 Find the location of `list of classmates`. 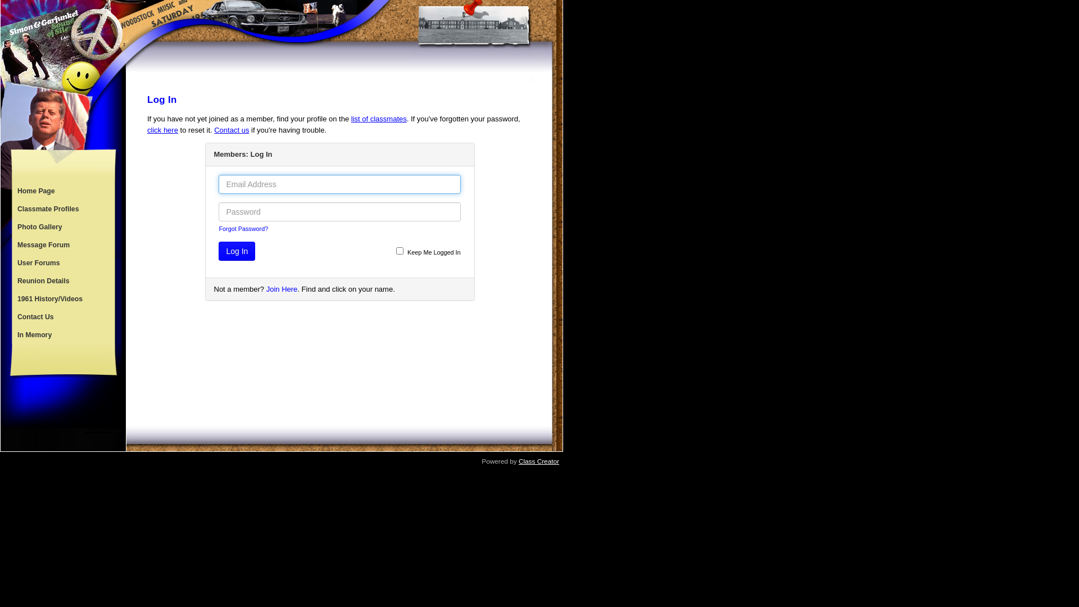

list of classmates is located at coordinates (379, 119).